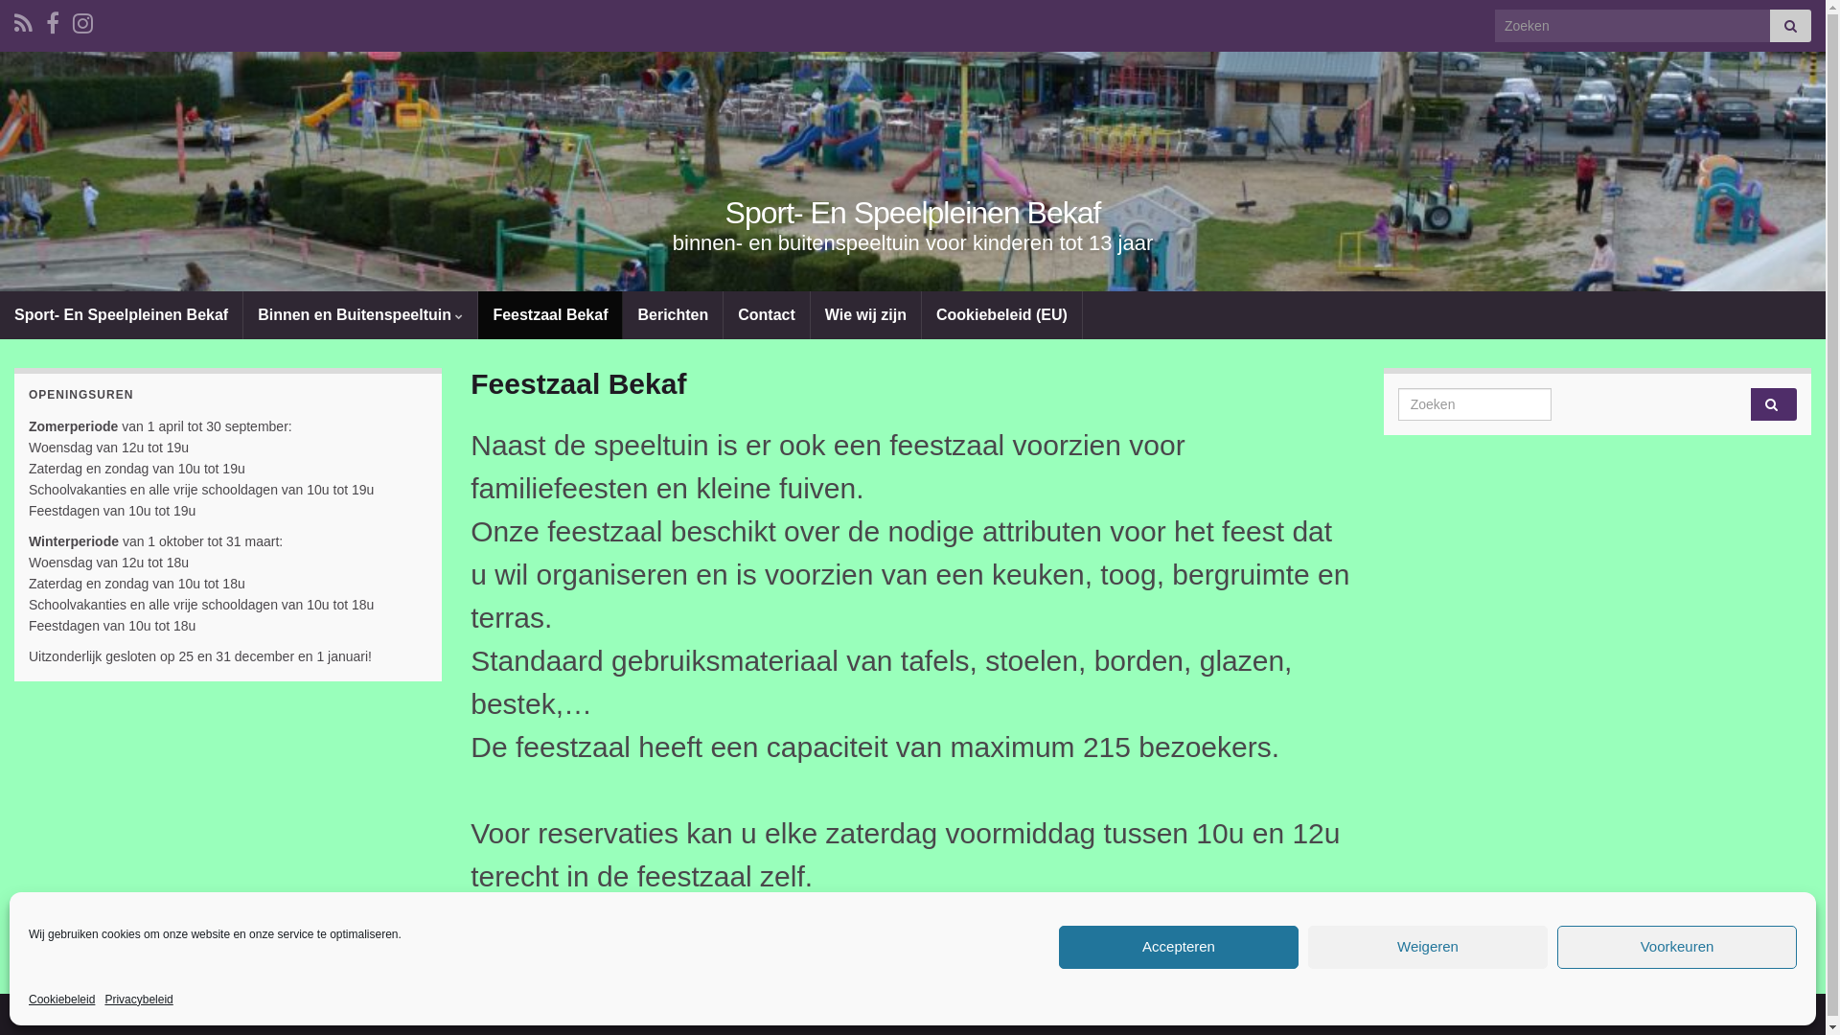 This screenshot has width=1840, height=1035. What do you see at coordinates (23, 21) in the screenshot?
I see `Abboneer op de RSS-feed van Sport- En Speelpleinen Bekaf` at bounding box center [23, 21].